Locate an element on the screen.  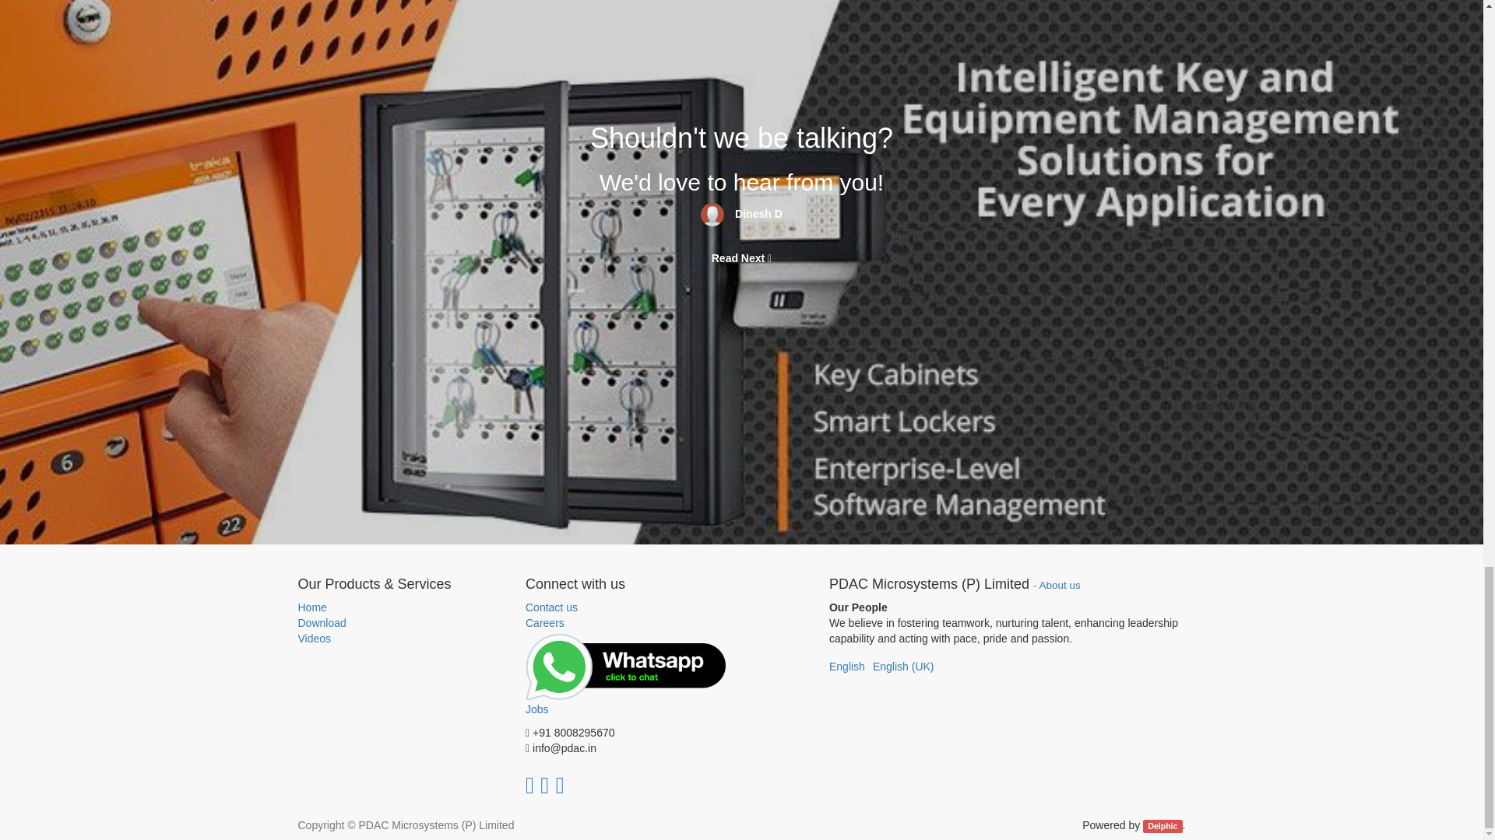
Videos is located at coordinates (400, 639).